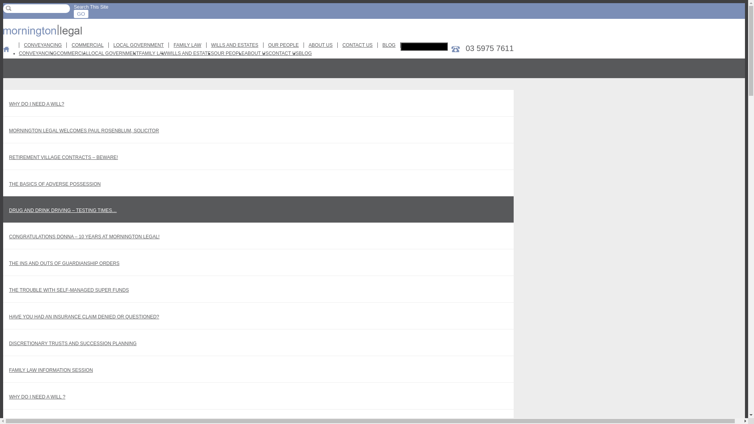  What do you see at coordinates (482, 49) in the screenshot?
I see `03 5975 7611` at bounding box center [482, 49].